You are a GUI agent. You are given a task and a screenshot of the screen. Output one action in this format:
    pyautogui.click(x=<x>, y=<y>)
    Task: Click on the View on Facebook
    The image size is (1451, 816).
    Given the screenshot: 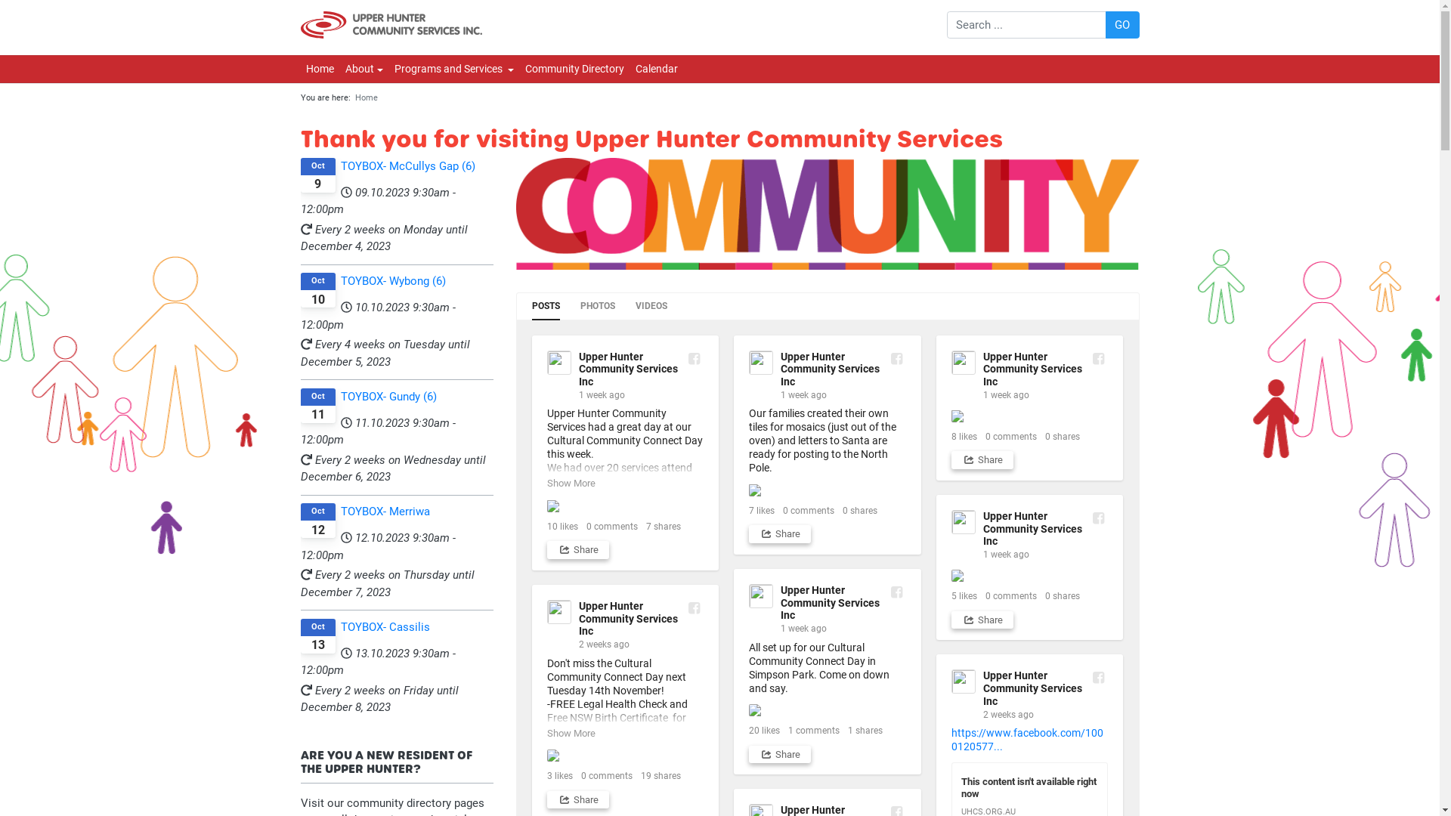 What is the action you would take?
    pyautogui.click(x=1099, y=358)
    